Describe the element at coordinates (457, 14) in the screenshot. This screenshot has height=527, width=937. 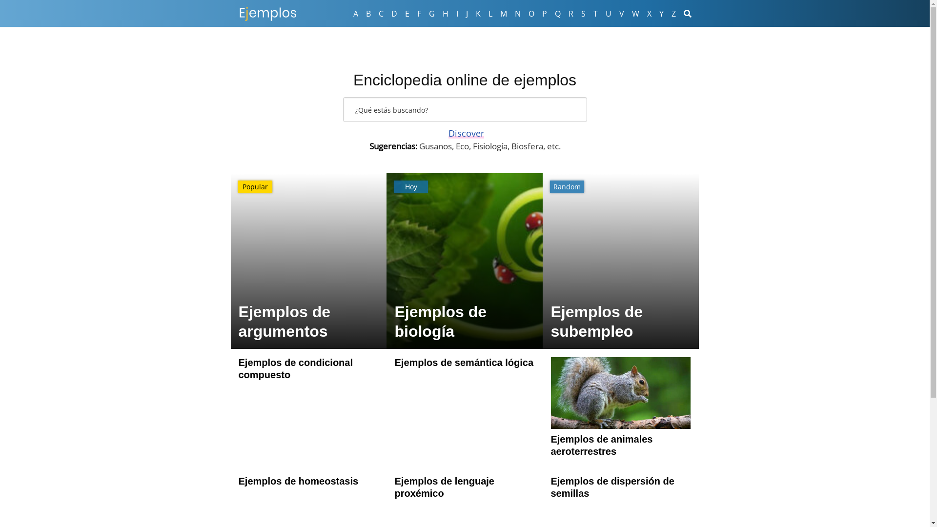
I see `I` at that location.